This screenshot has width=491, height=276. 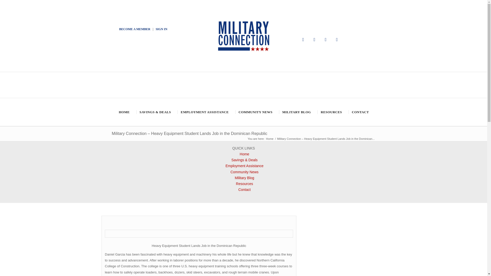 I want to click on BECOME A MEMBER, so click(x=135, y=29).